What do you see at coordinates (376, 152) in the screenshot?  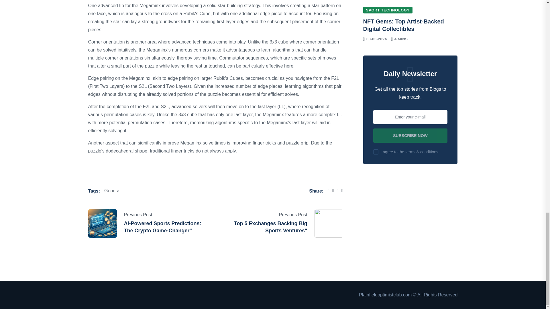 I see `on` at bounding box center [376, 152].